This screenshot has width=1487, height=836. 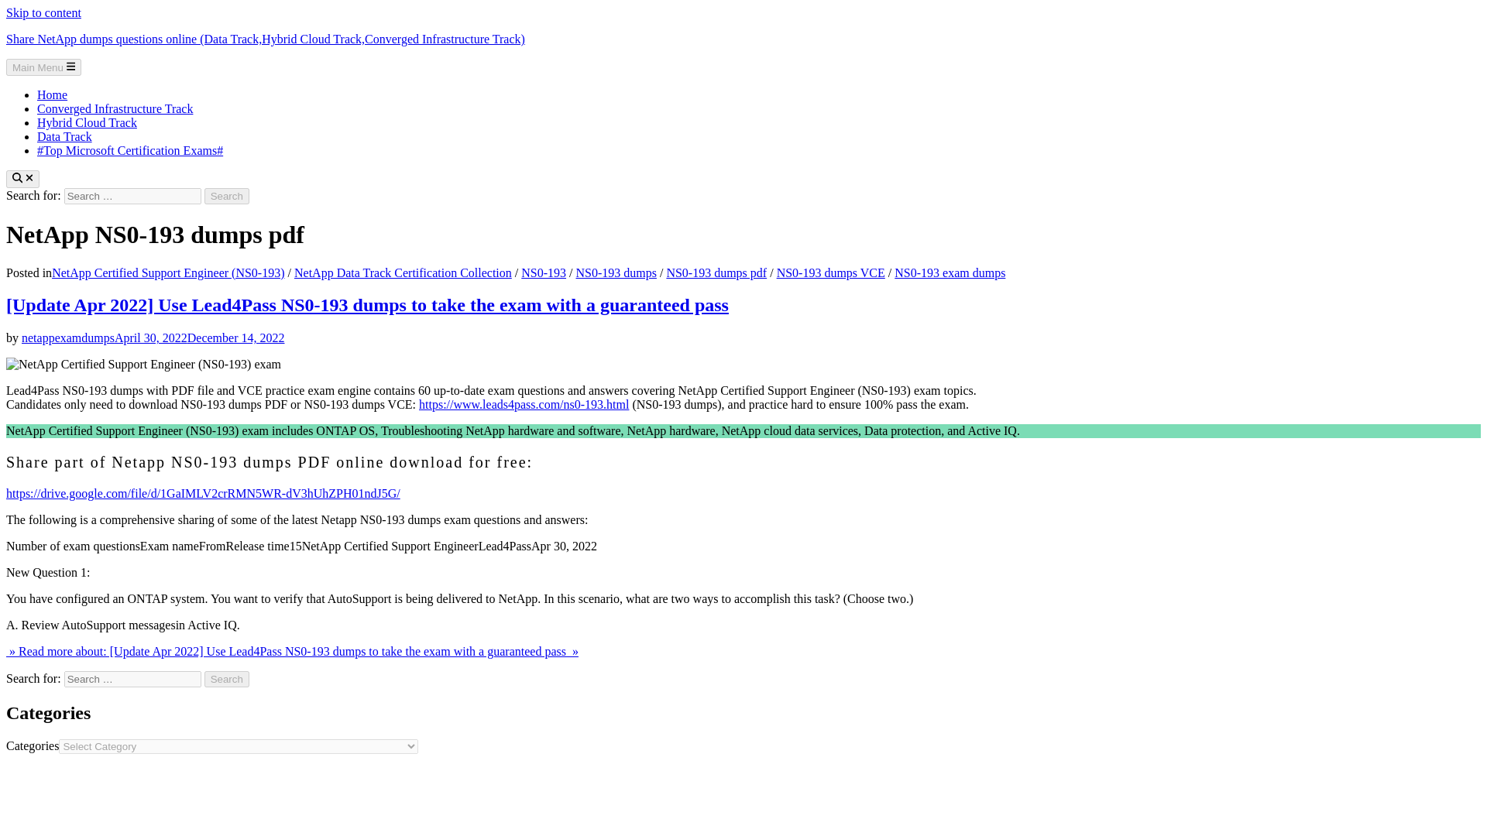 What do you see at coordinates (950, 272) in the screenshot?
I see `NS0-193 exam dumps` at bounding box center [950, 272].